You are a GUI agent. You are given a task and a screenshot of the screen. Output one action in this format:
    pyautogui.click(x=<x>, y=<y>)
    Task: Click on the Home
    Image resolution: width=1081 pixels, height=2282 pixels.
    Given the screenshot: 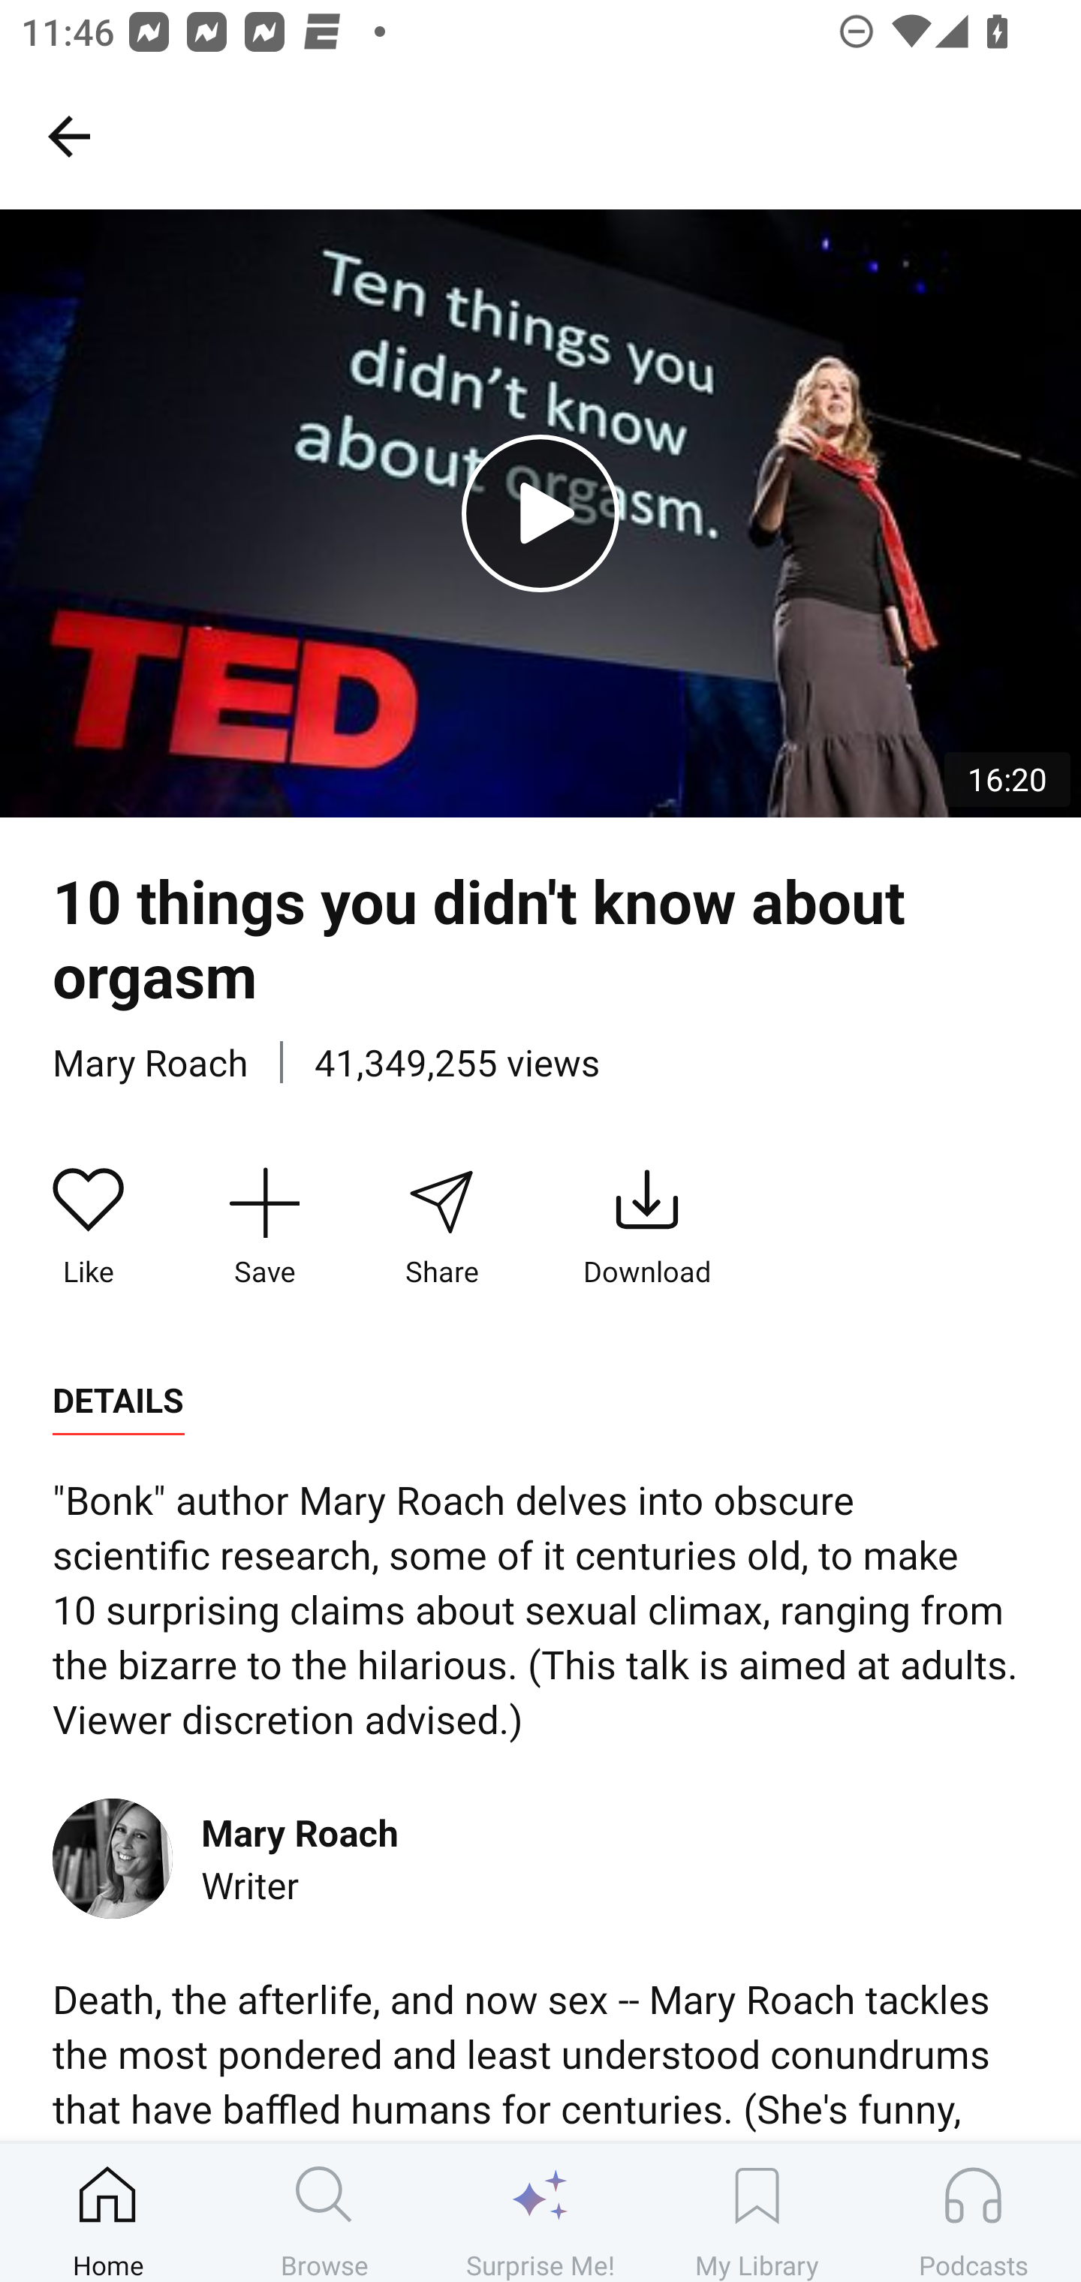 What is the action you would take?
    pyautogui.click(x=108, y=2212)
    